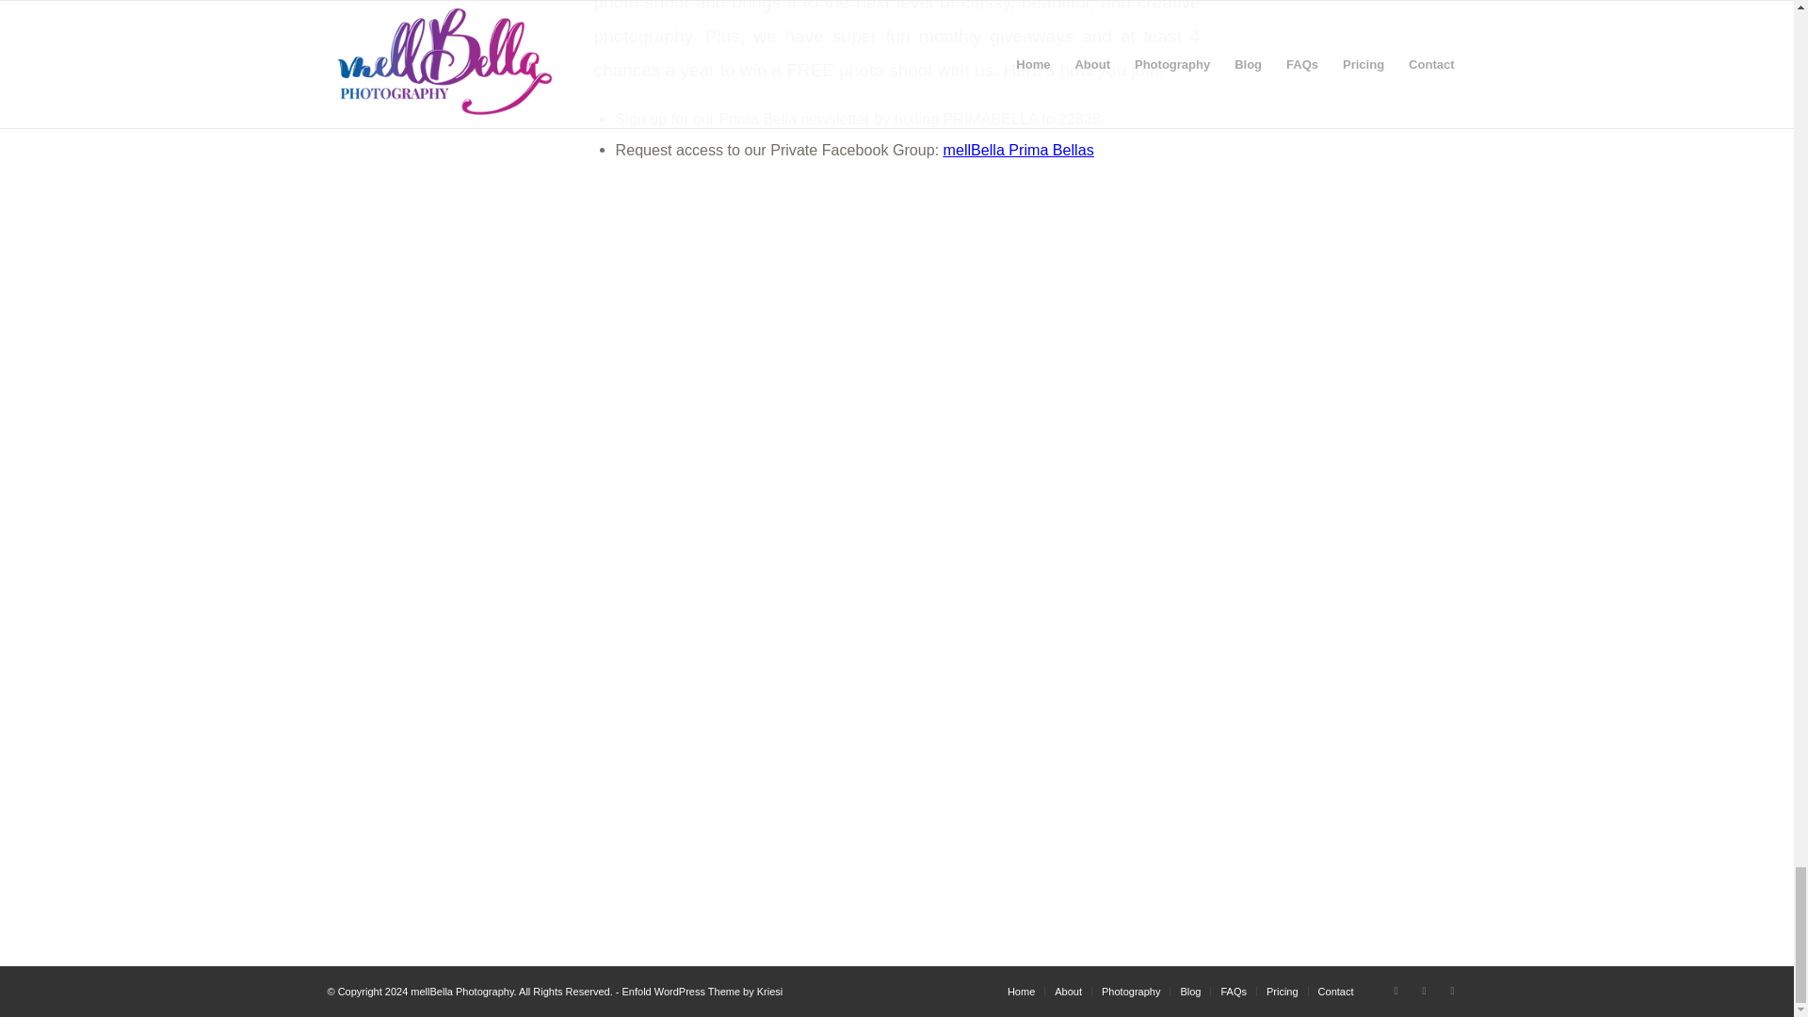  Describe the element at coordinates (1021, 991) in the screenshot. I see `Home` at that location.